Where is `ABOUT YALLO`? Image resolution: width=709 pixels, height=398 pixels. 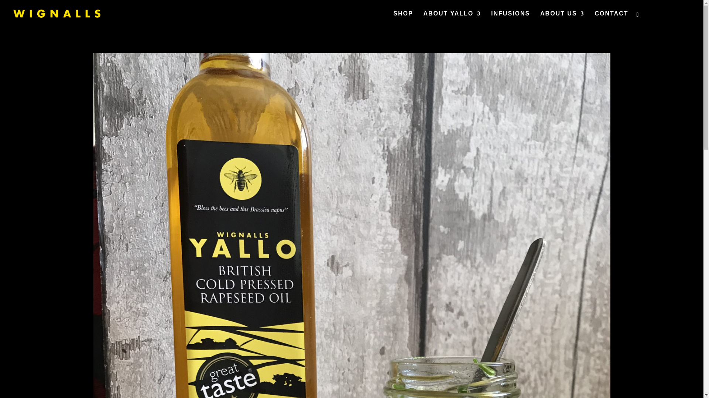
ABOUT YALLO is located at coordinates (452, 19).